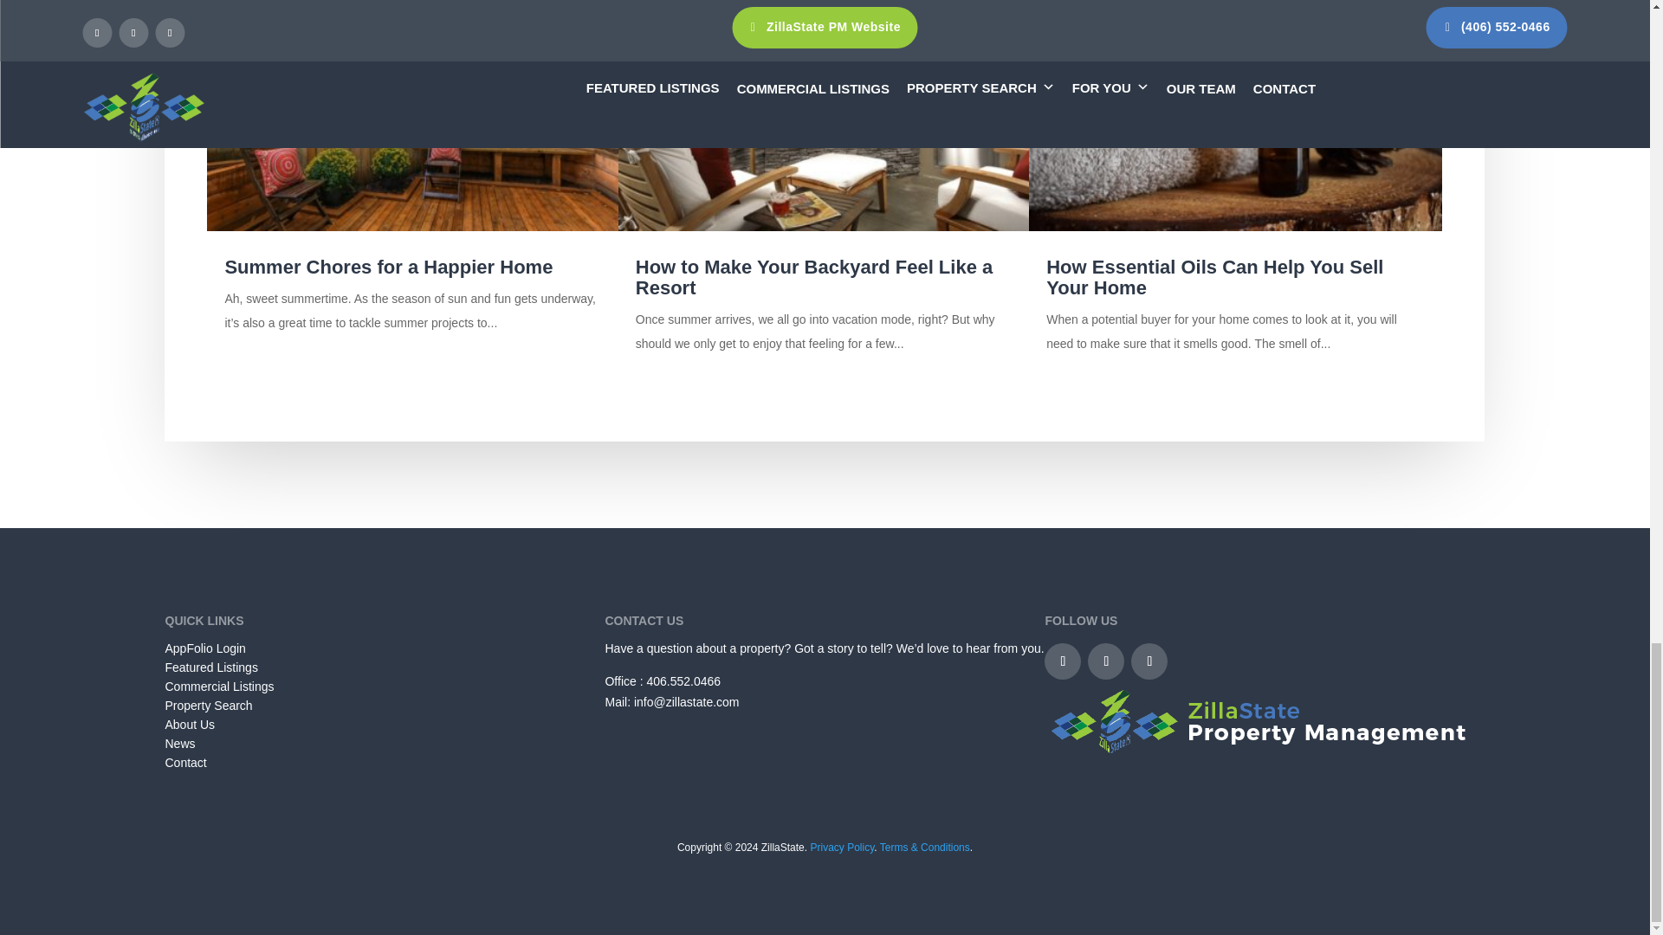  Describe the element at coordinates (189, 724) in the screenshot. I see `Our Team` at that location.